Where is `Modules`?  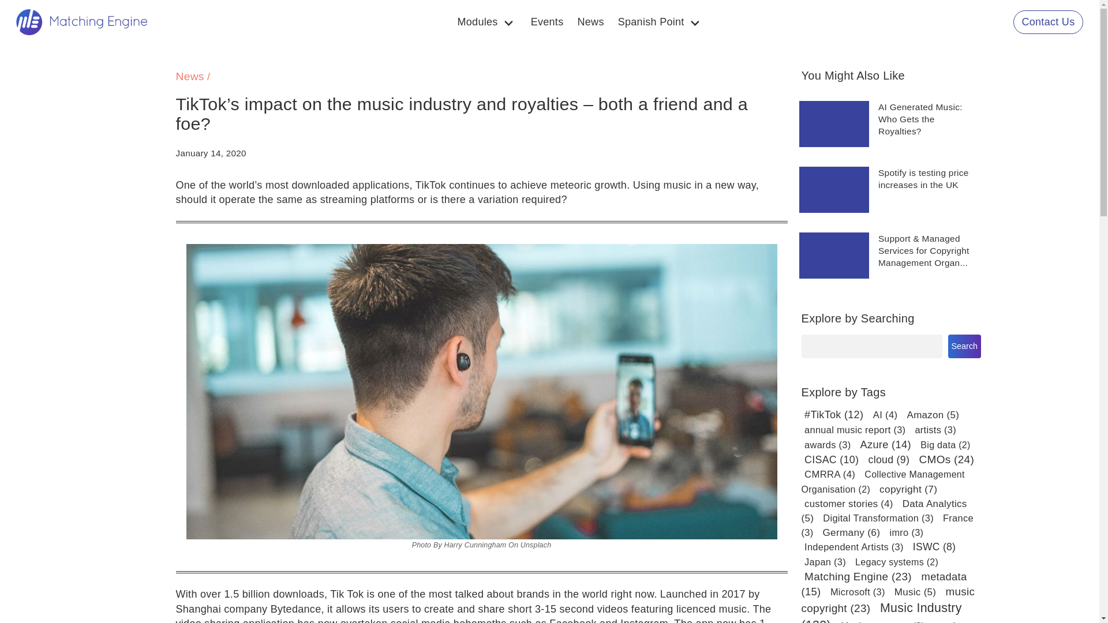
Modules is located at coordinates (486, 22).